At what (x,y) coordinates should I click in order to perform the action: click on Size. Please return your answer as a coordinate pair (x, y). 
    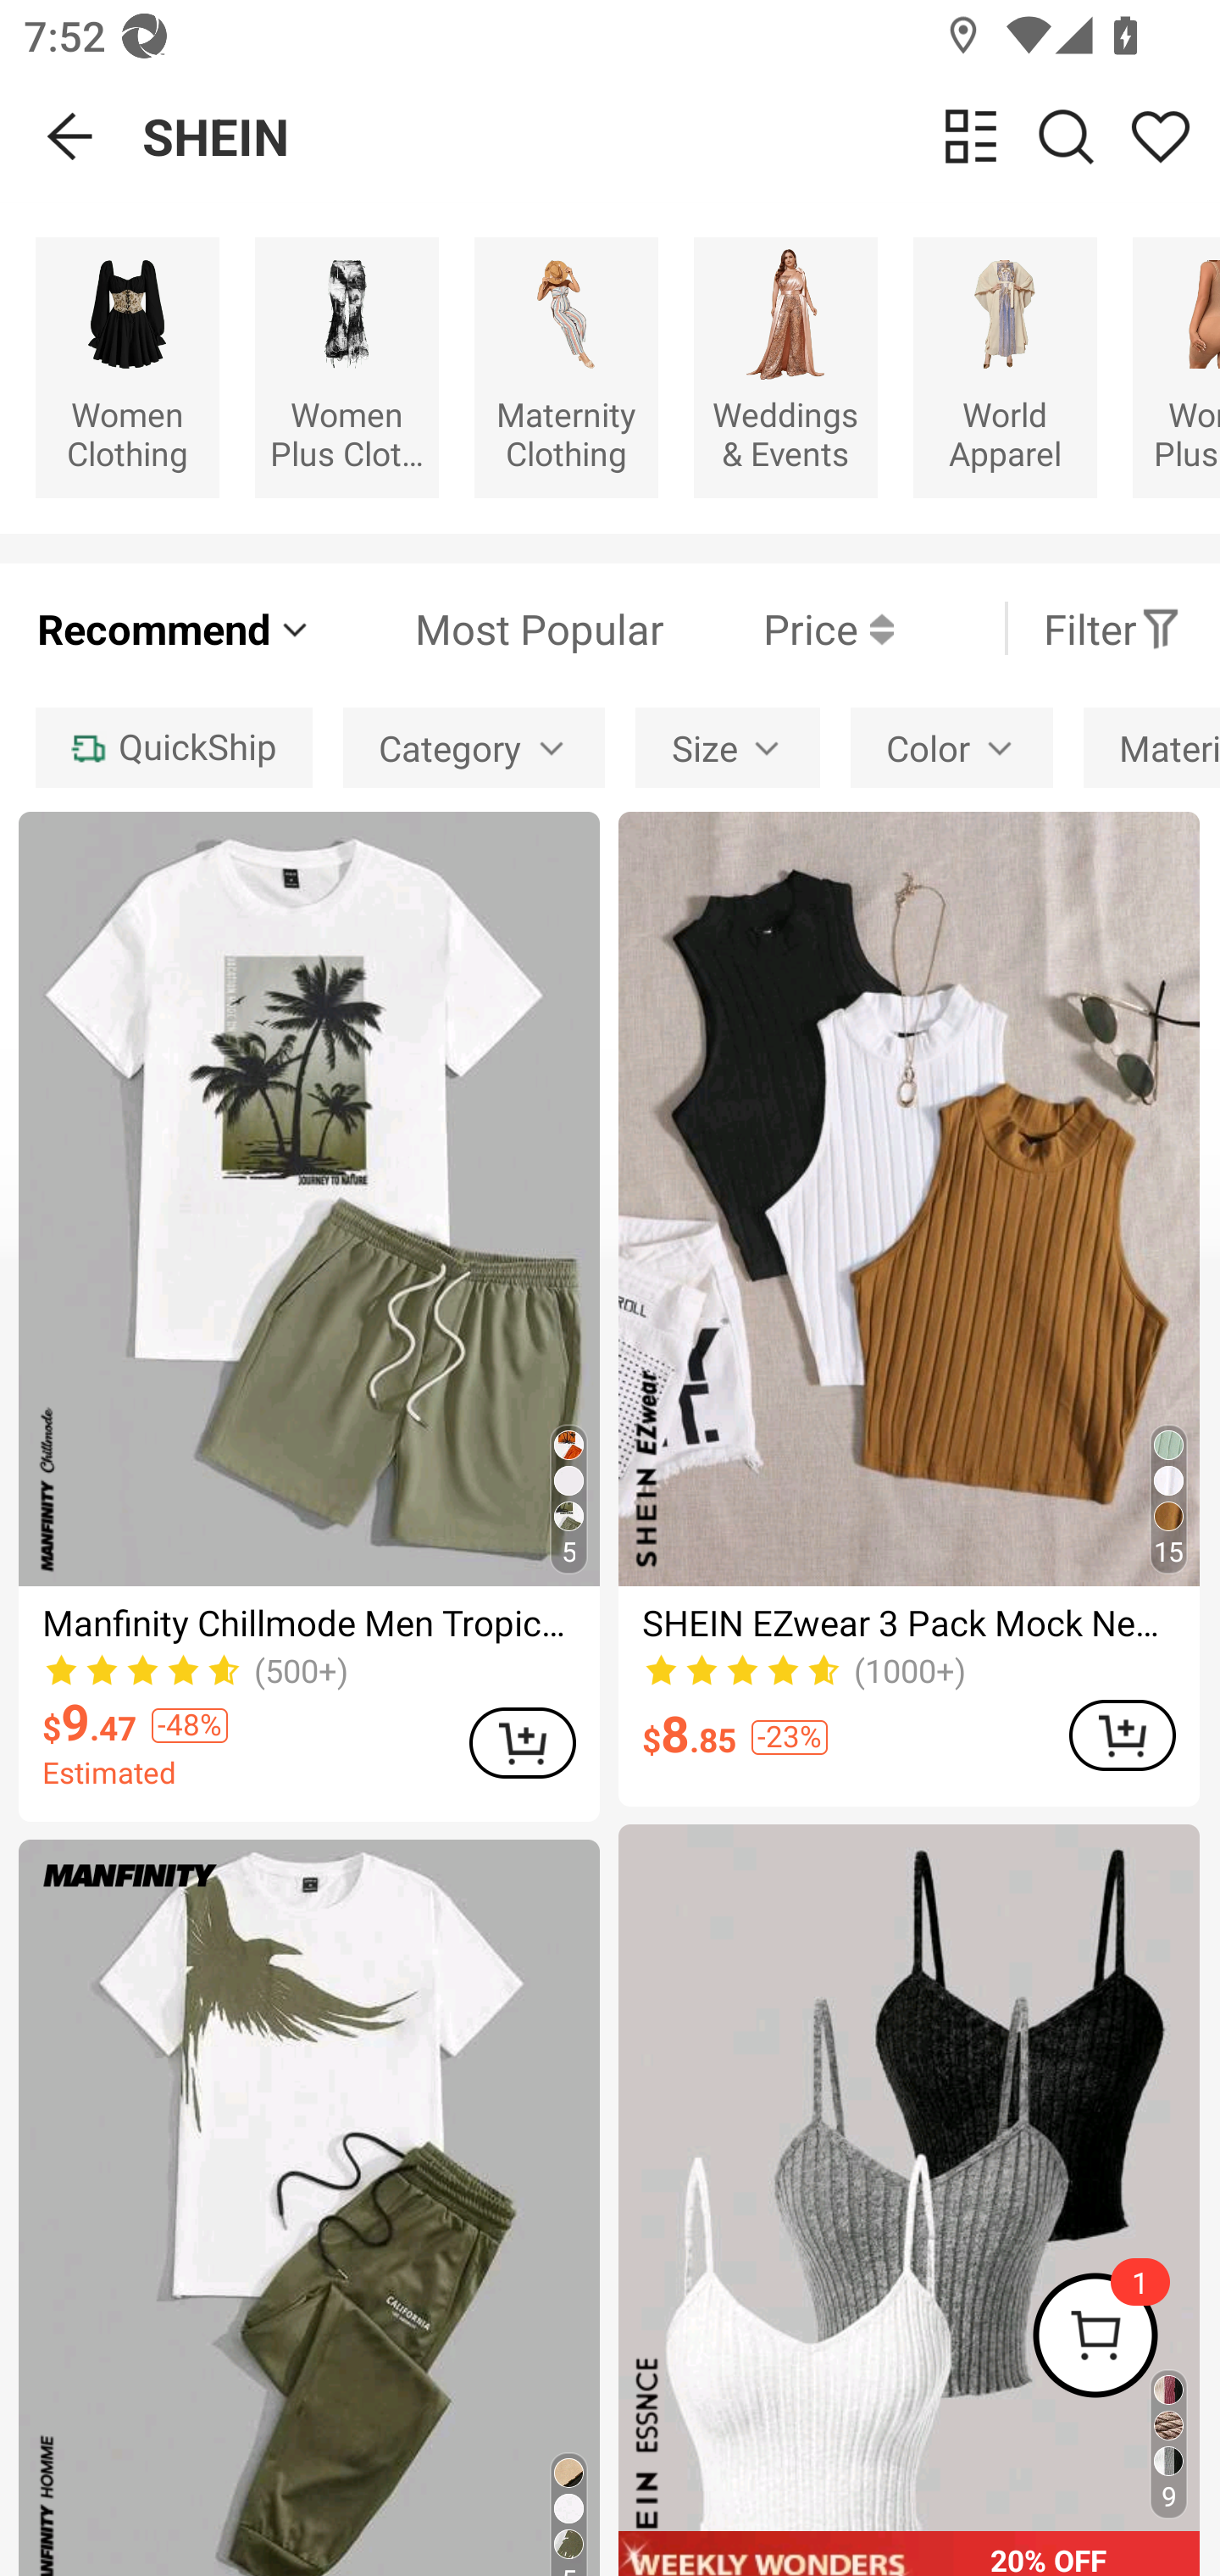
    Looking at the image, I should click on (727, 748).